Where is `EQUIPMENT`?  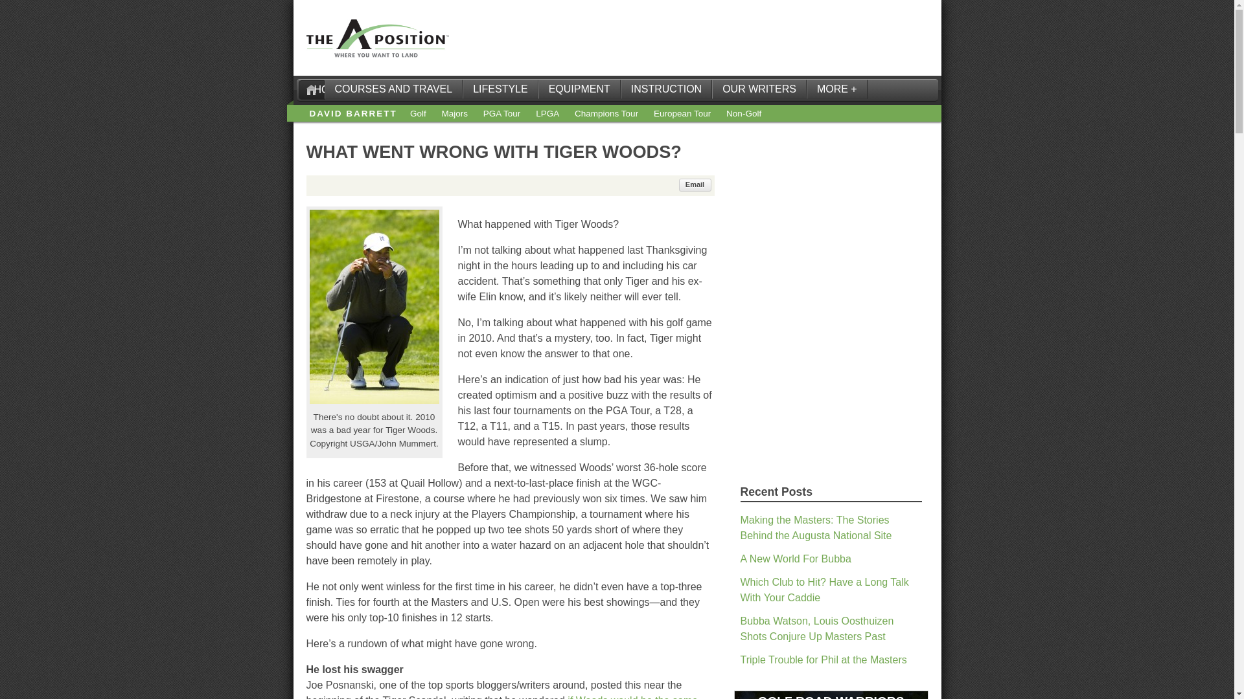 EQUIPMENT is located at coordinates (579, 89).